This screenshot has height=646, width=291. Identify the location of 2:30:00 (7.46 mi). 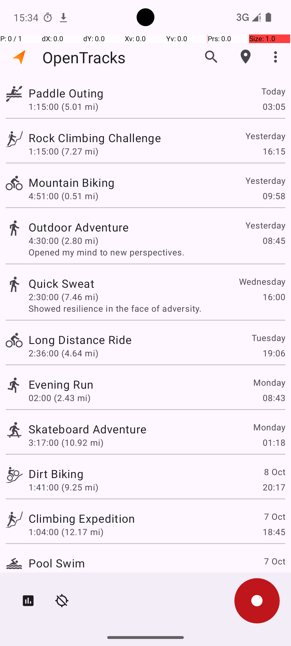
(64, 297).